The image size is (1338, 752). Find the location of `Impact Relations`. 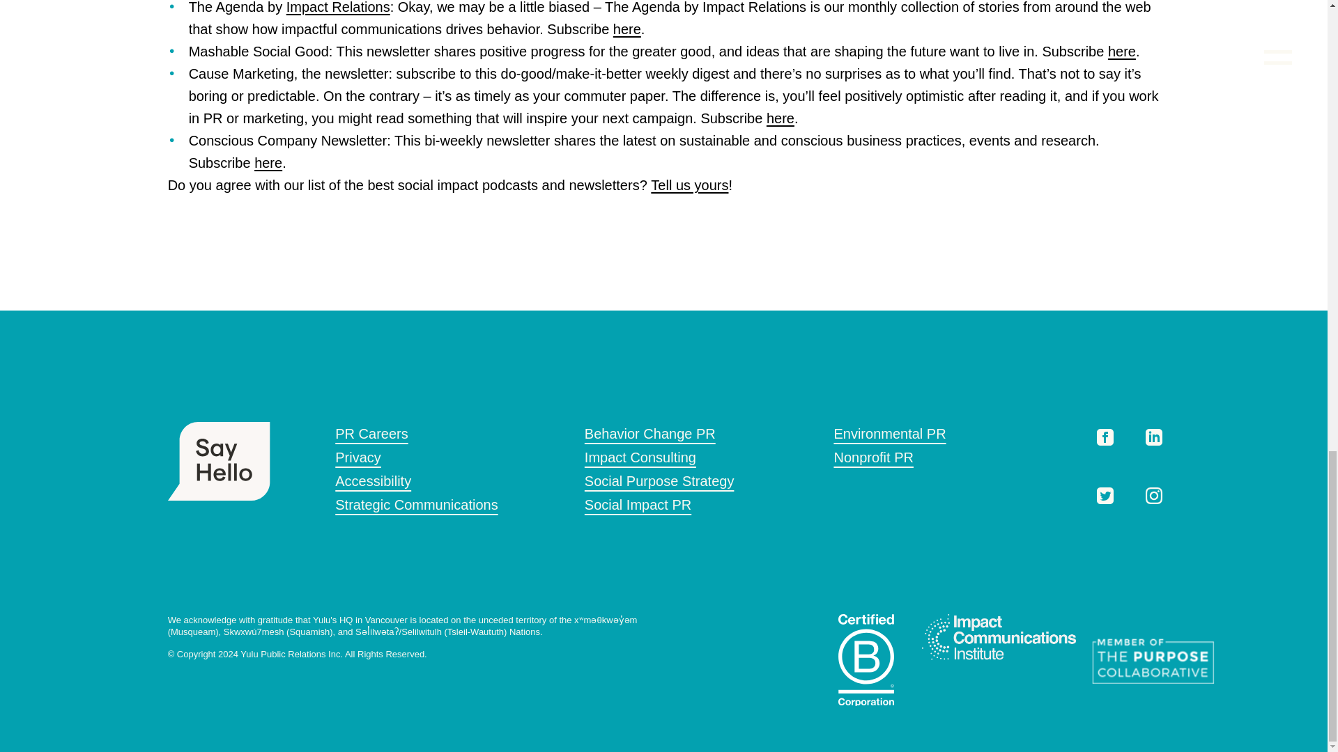

Impact Relations is located at coordinates (338, 7).